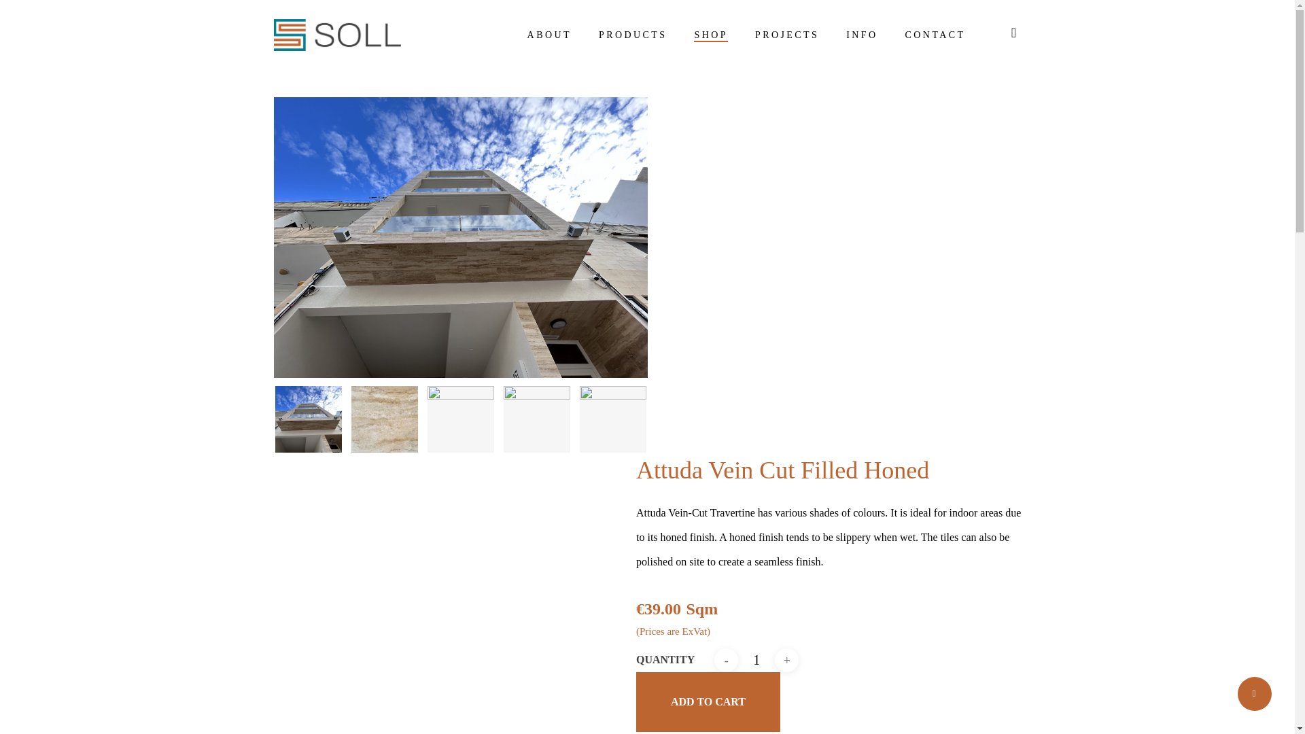 Image resolution: width=1305 pixels, height=734 pixels. What do you see at coordinates (787, 35) in the screenshot?
I see `PROJECTS` at bounding box center [787, 35].